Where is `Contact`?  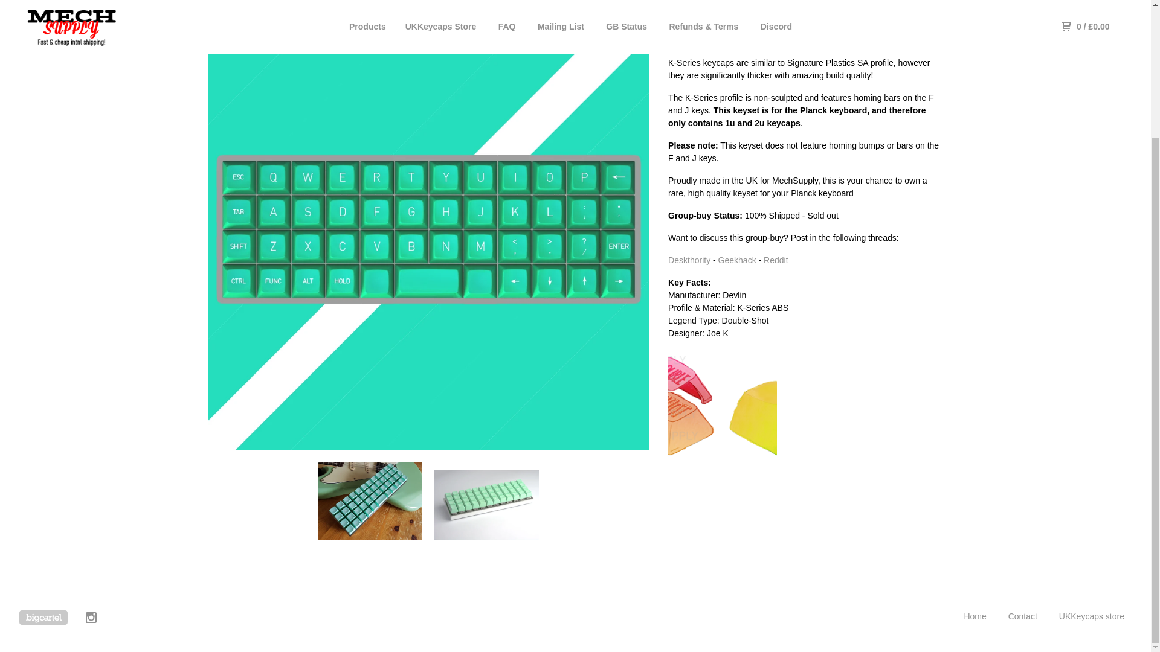
Contact is located at coordinates (1022, 616).